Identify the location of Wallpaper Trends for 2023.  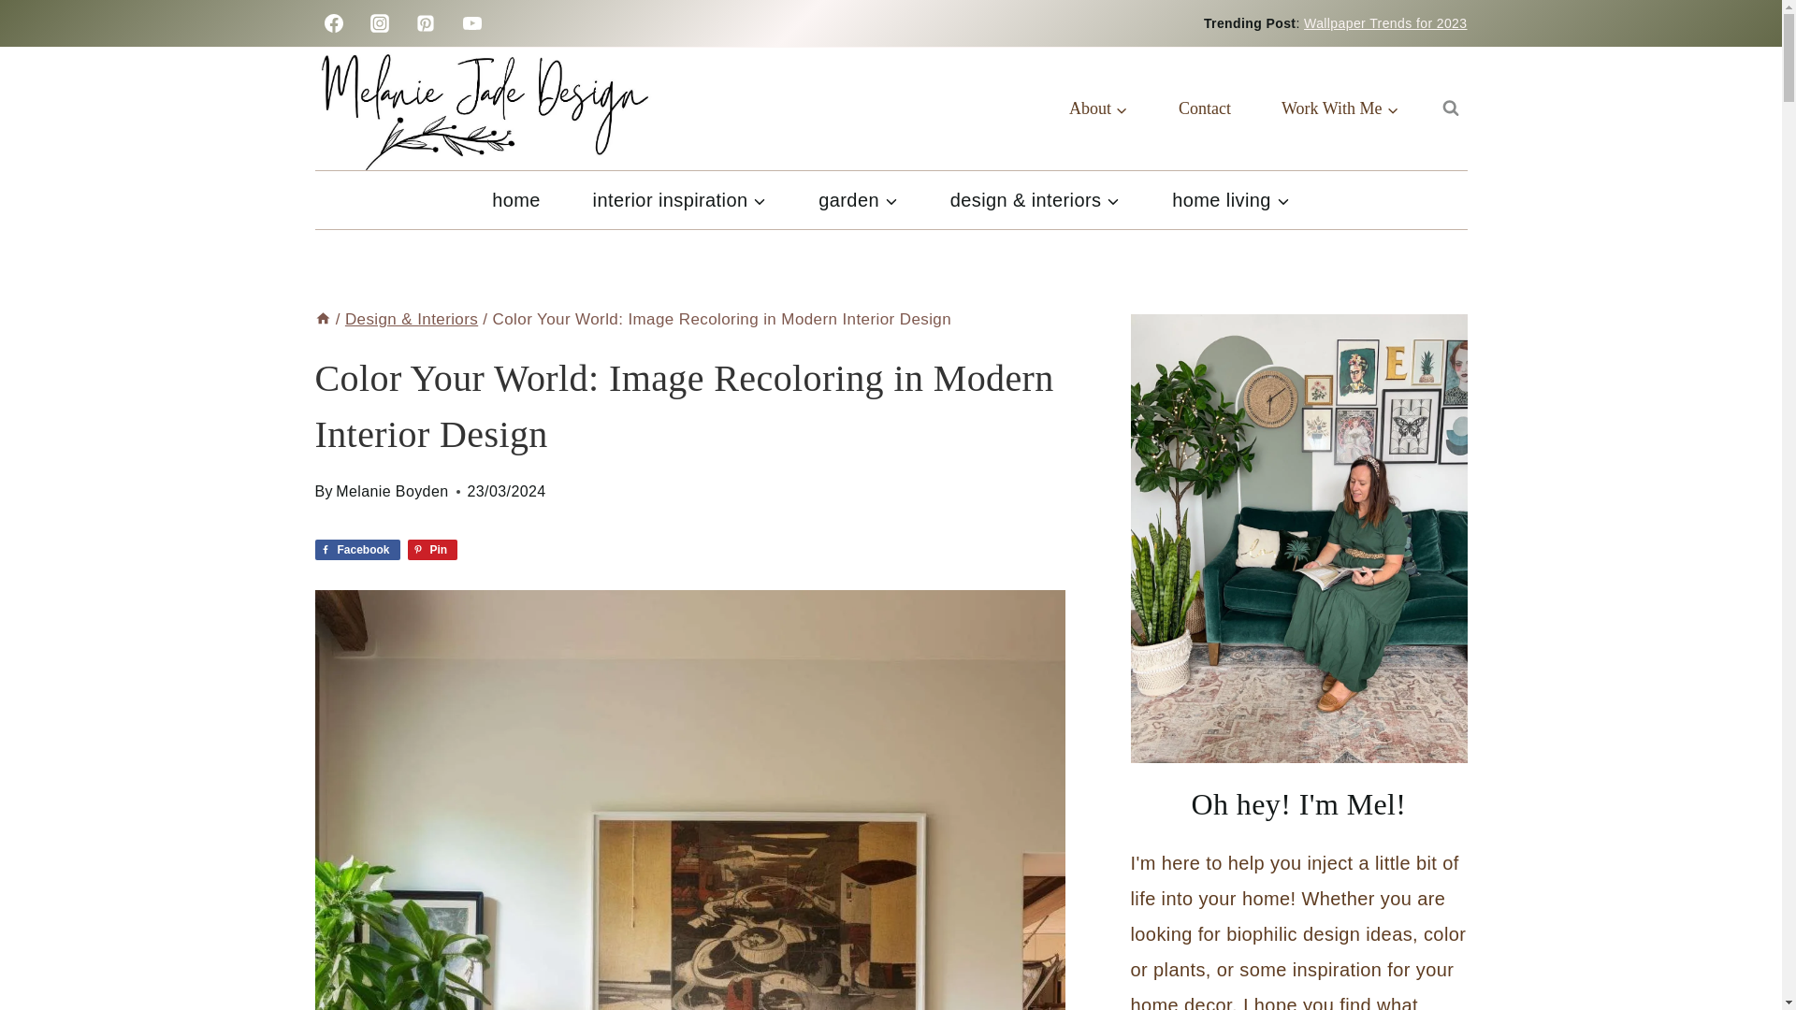
(1384, 23).